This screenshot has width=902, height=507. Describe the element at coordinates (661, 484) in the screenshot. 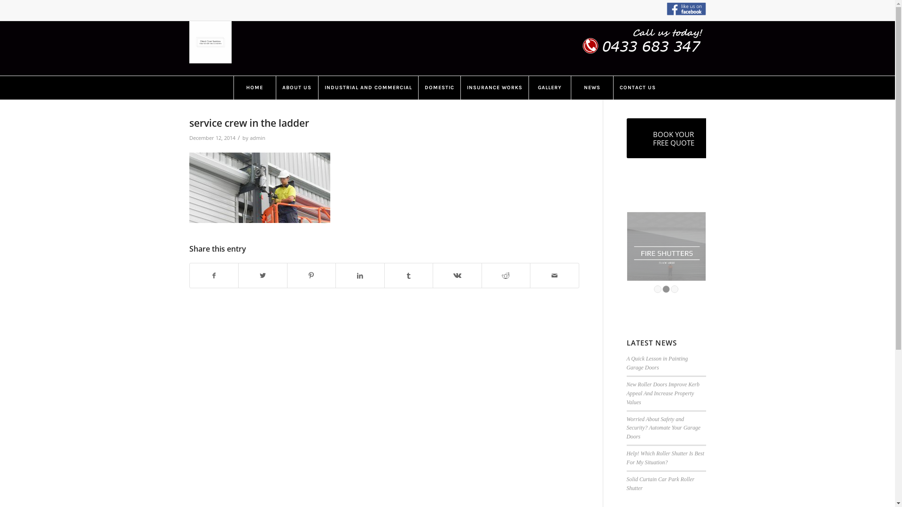

I see `Solid Curtain Car Park Roller Shutter` at that location.